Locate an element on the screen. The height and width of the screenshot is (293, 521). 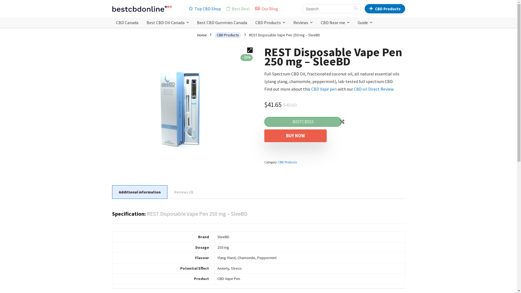
Top CBD Shop is located at coordinates (205, 9).